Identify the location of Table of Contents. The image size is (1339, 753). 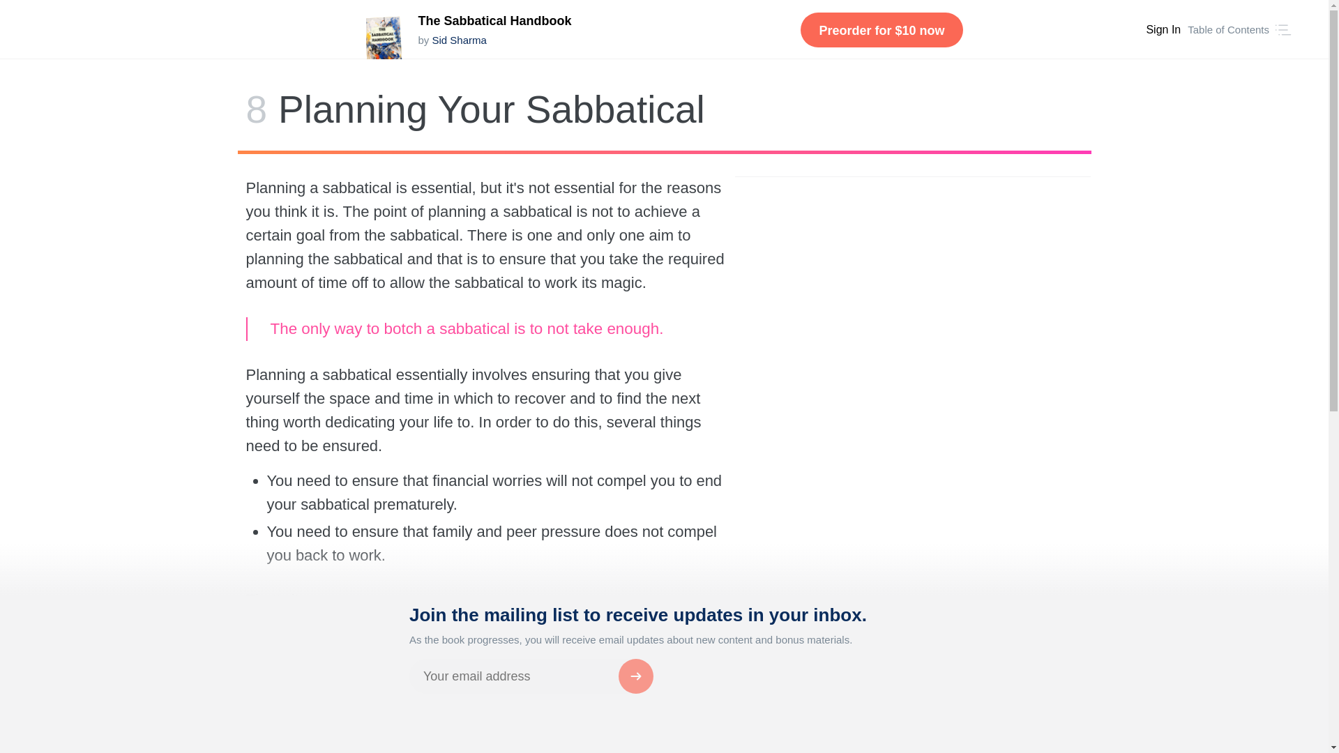
(1229, 29).